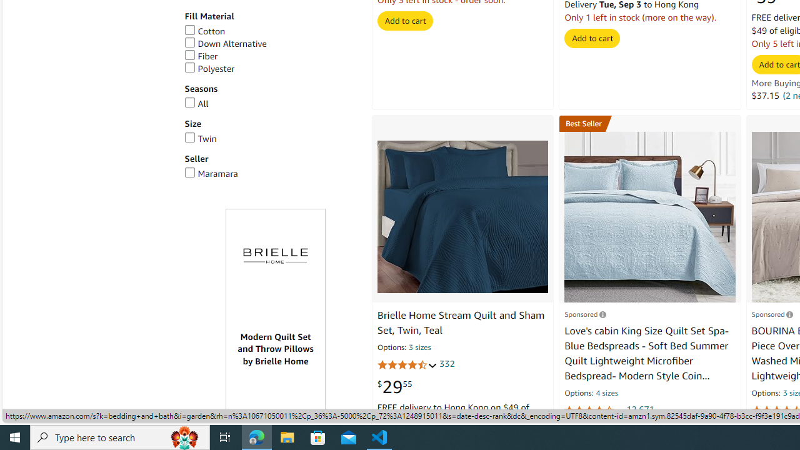 The image size is (800, 450). I want to click on 4 sizes, so click(606, 394).